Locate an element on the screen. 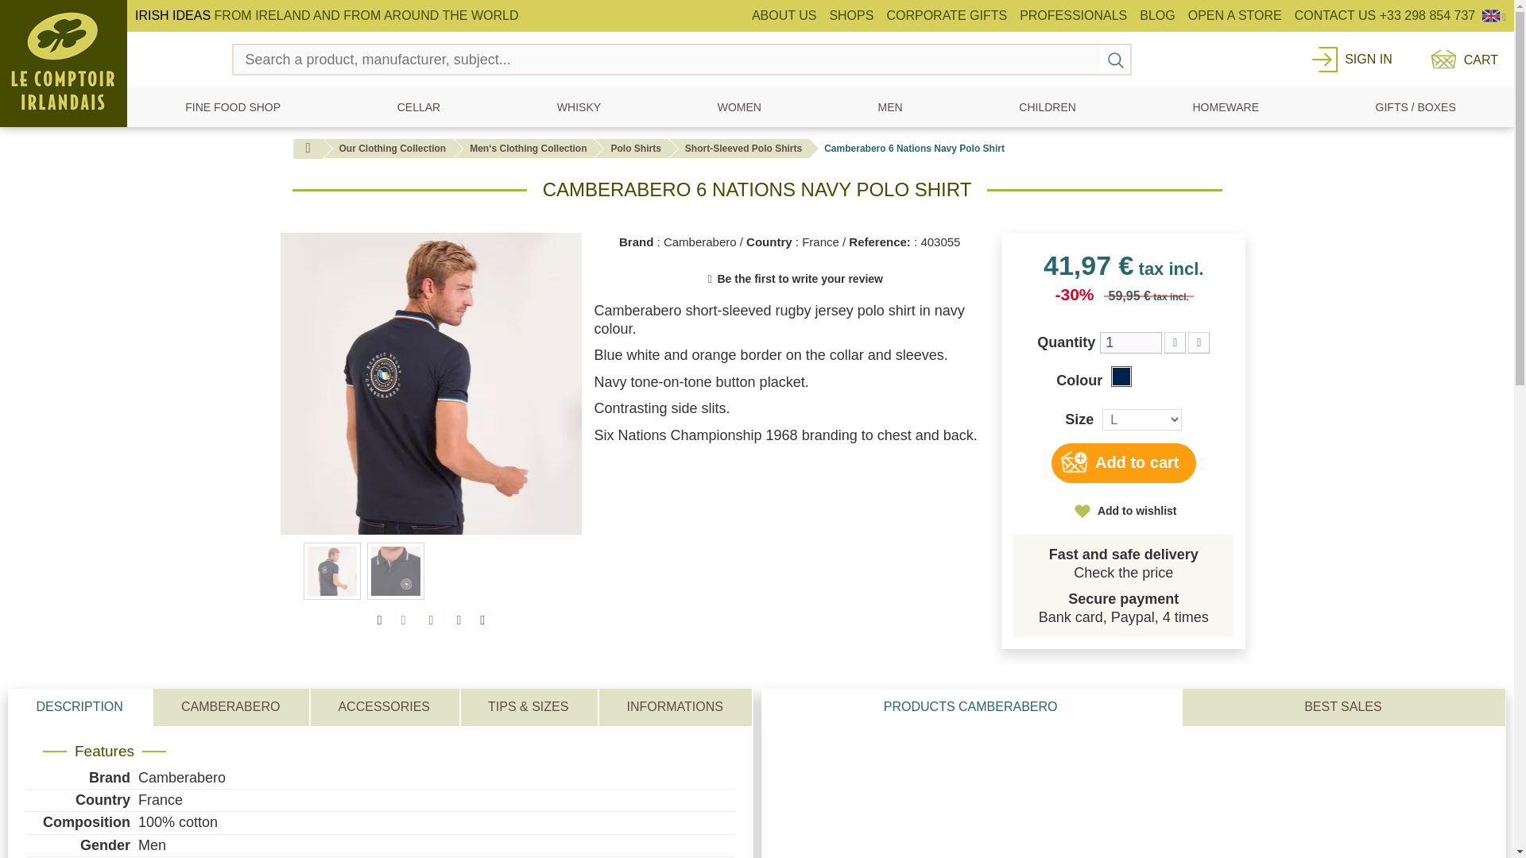  View my shopping cart is located at coordinates (1461, 59).